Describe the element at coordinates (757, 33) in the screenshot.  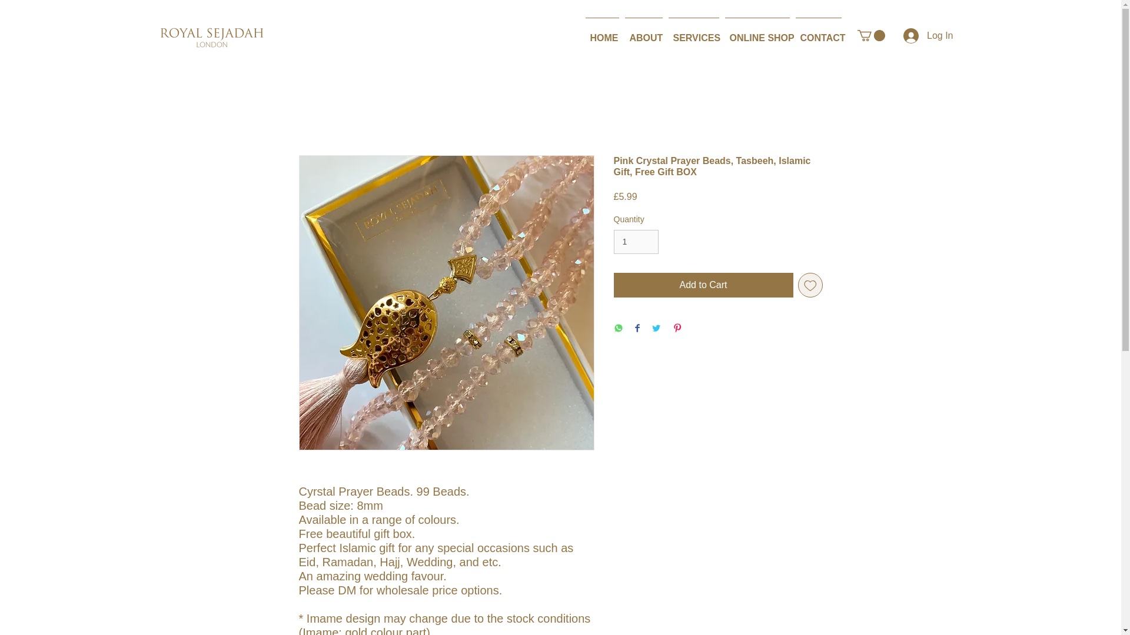
I see `ONLINE SHOP` at that location.